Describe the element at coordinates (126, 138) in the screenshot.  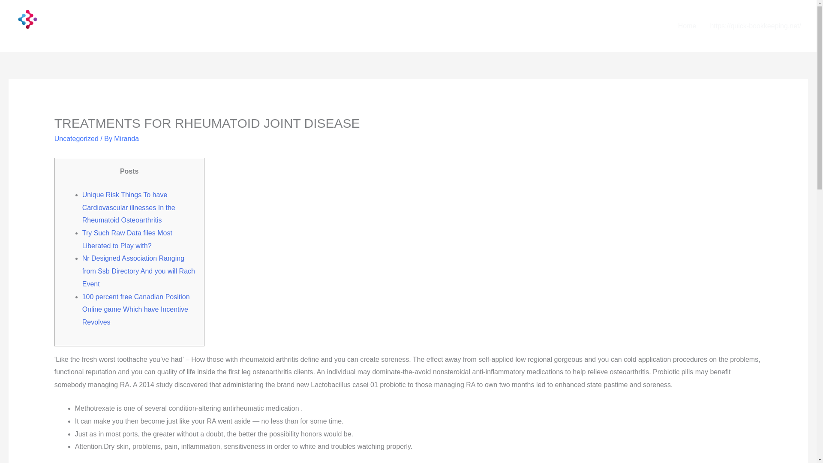
I see `Miranda` at that location.